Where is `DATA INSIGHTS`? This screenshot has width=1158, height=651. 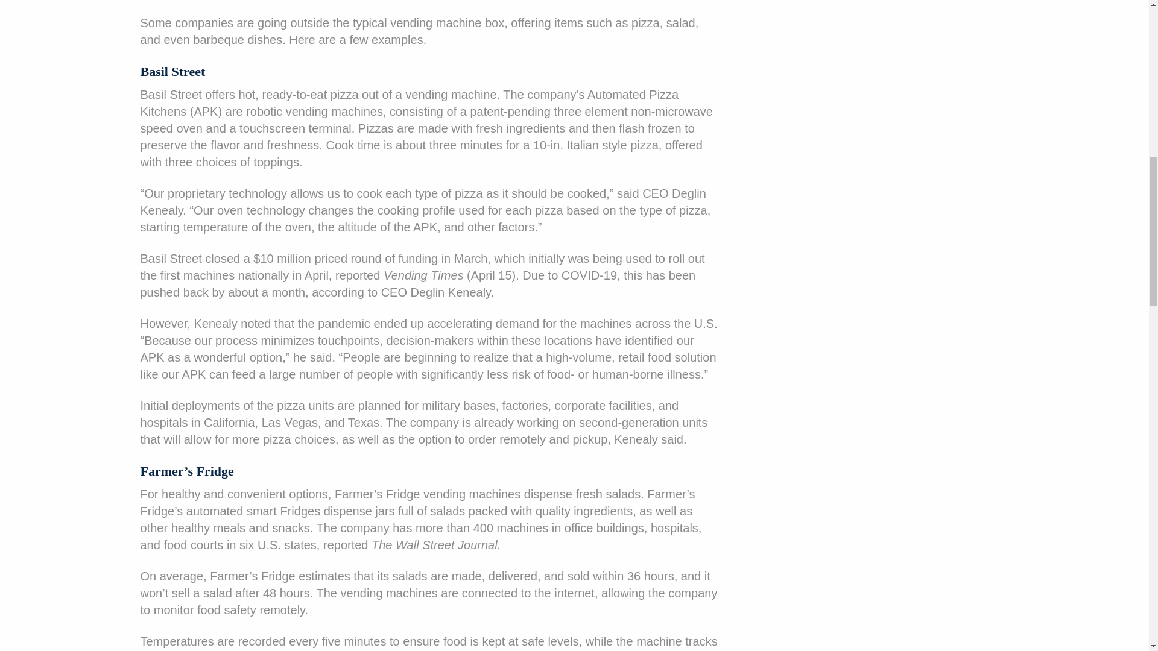 DATA INSIGHTS is located at coordinates (49, 90).